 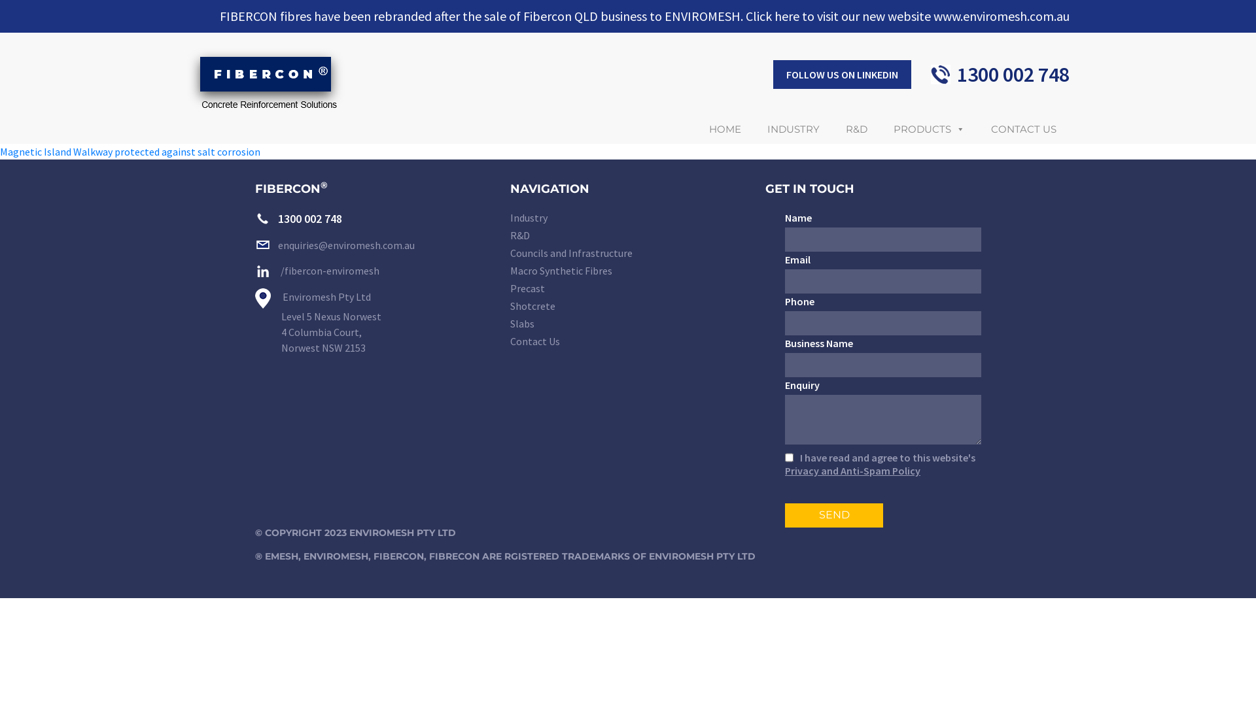 I want to click on enquiries@enviromesh.com.au, so click(x=335, y=244).